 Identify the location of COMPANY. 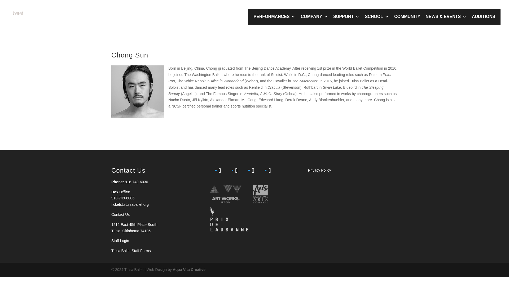
(314, 17).